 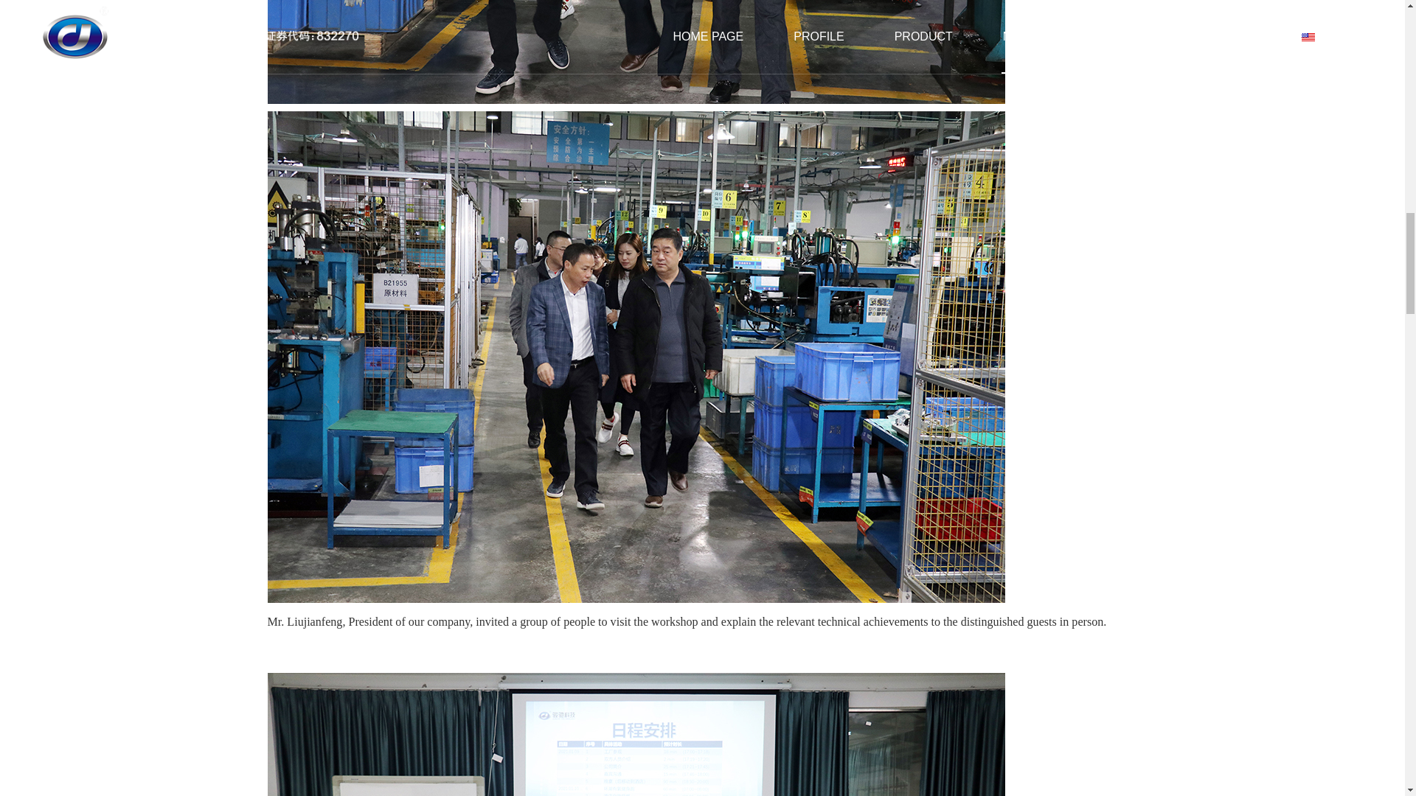 I want to click on 5ffe6029afcd8.jpg, so click(x=636, y=52).